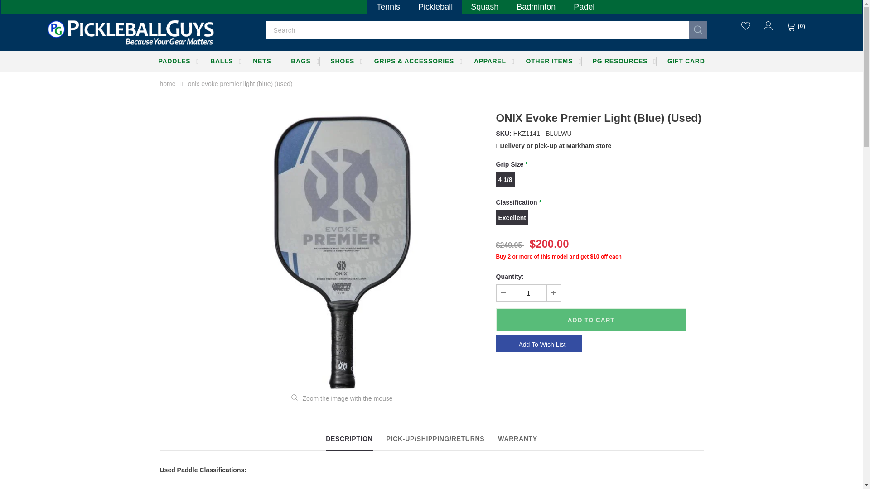 Image resolution: width=870 pixels, height=489 pixels. I want to click on PADDLES, so click(175, 61).